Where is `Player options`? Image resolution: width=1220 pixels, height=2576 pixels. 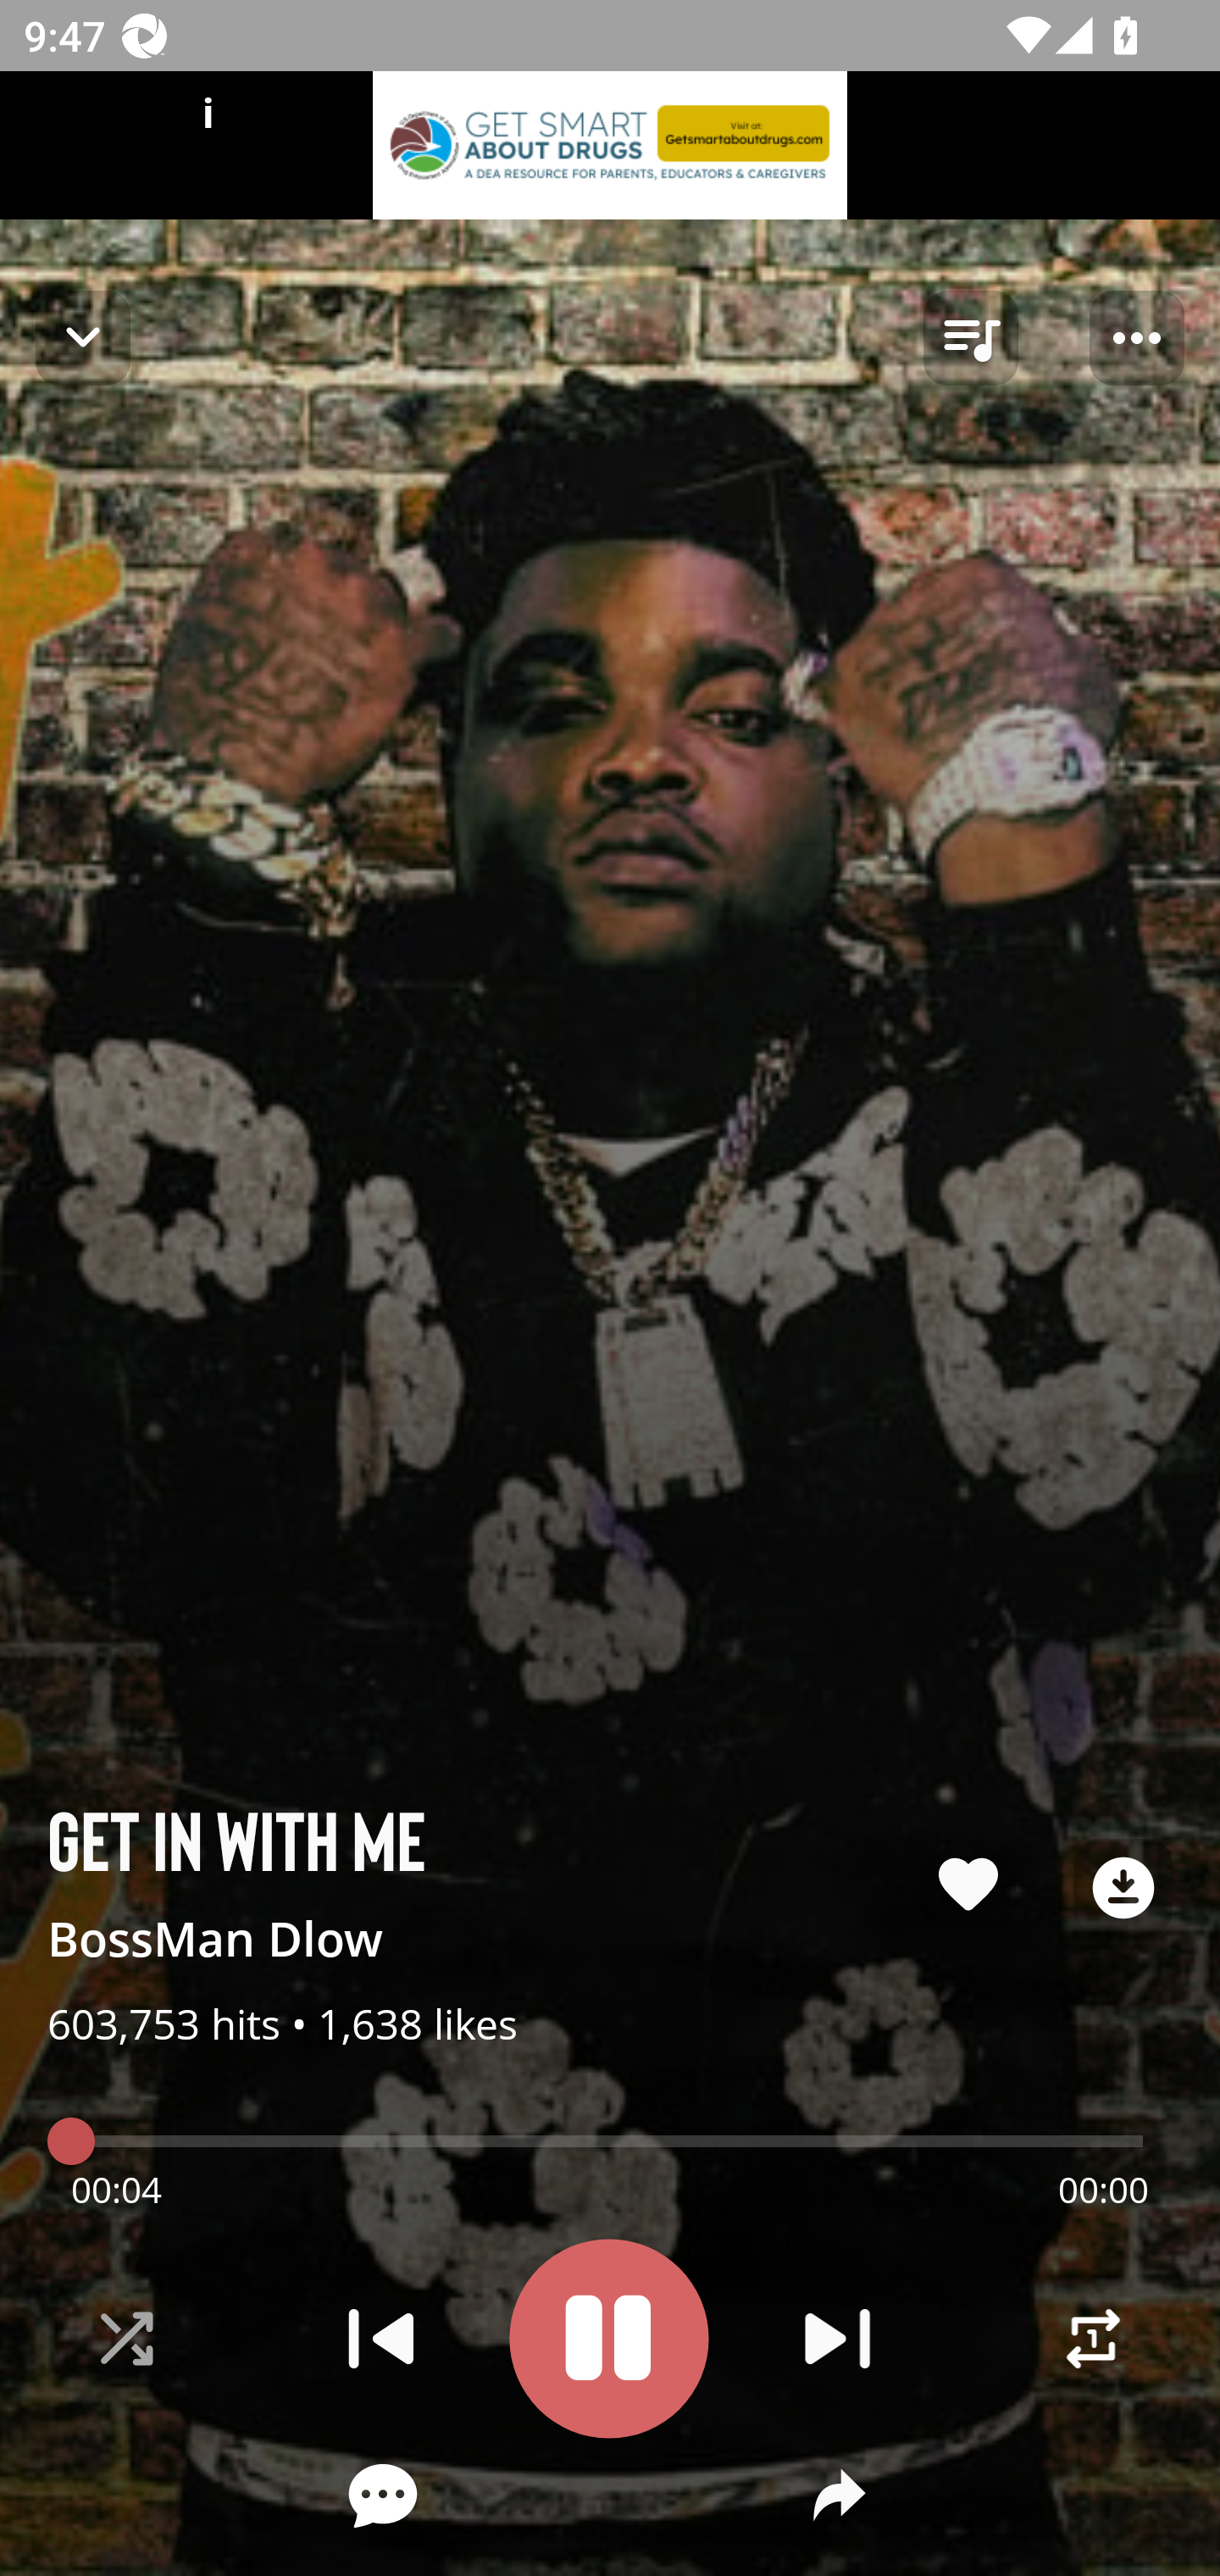
Player options is located at coordinates (1137, 339).